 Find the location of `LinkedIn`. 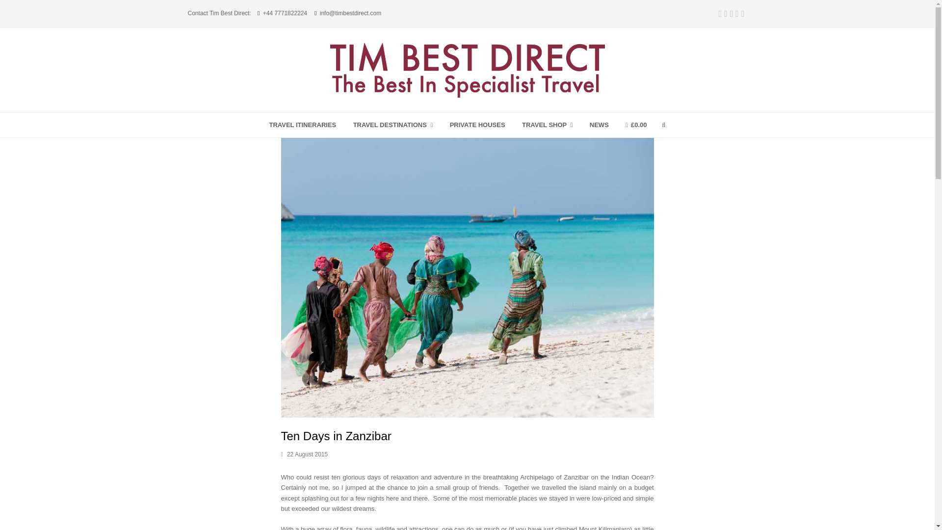

LinkedIn is located at coordinates (743, 14).